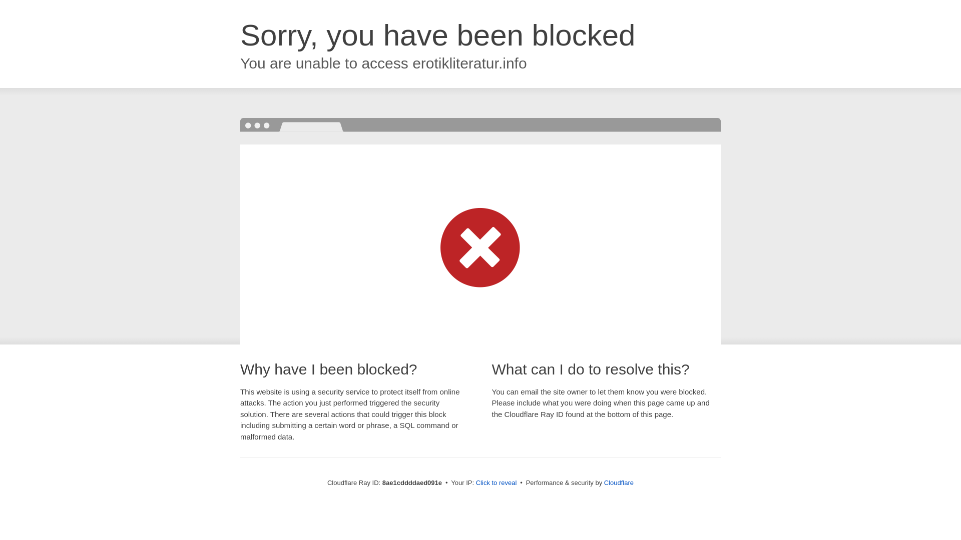 This screenshot has width=961, height=540. Describe the element at coordinates (496, 483) in the screenshot. I see `Click to reveal` at that location.